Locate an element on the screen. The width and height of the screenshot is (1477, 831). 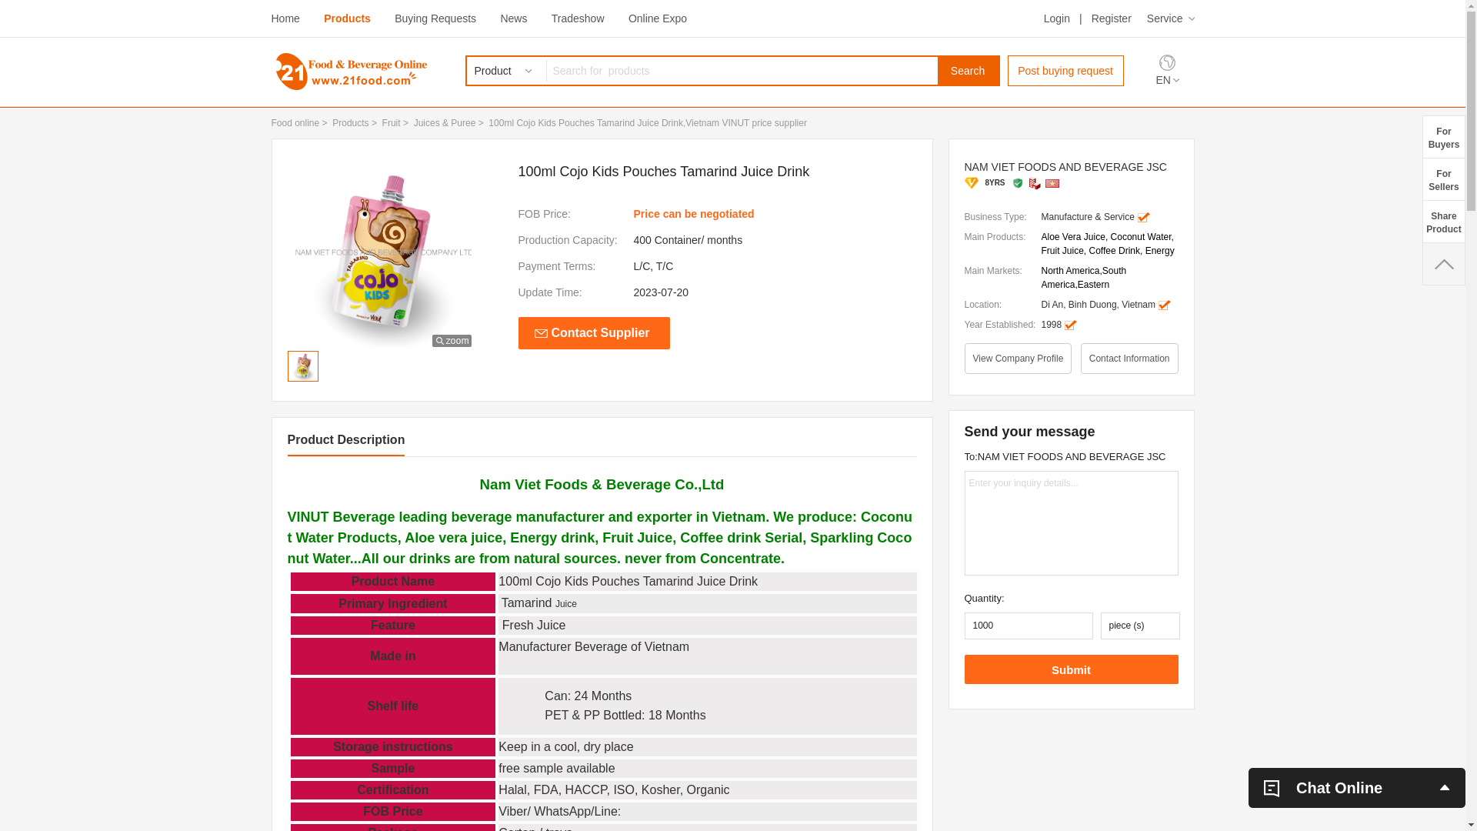
Contact Supplier is located at coordinates (594, 333).